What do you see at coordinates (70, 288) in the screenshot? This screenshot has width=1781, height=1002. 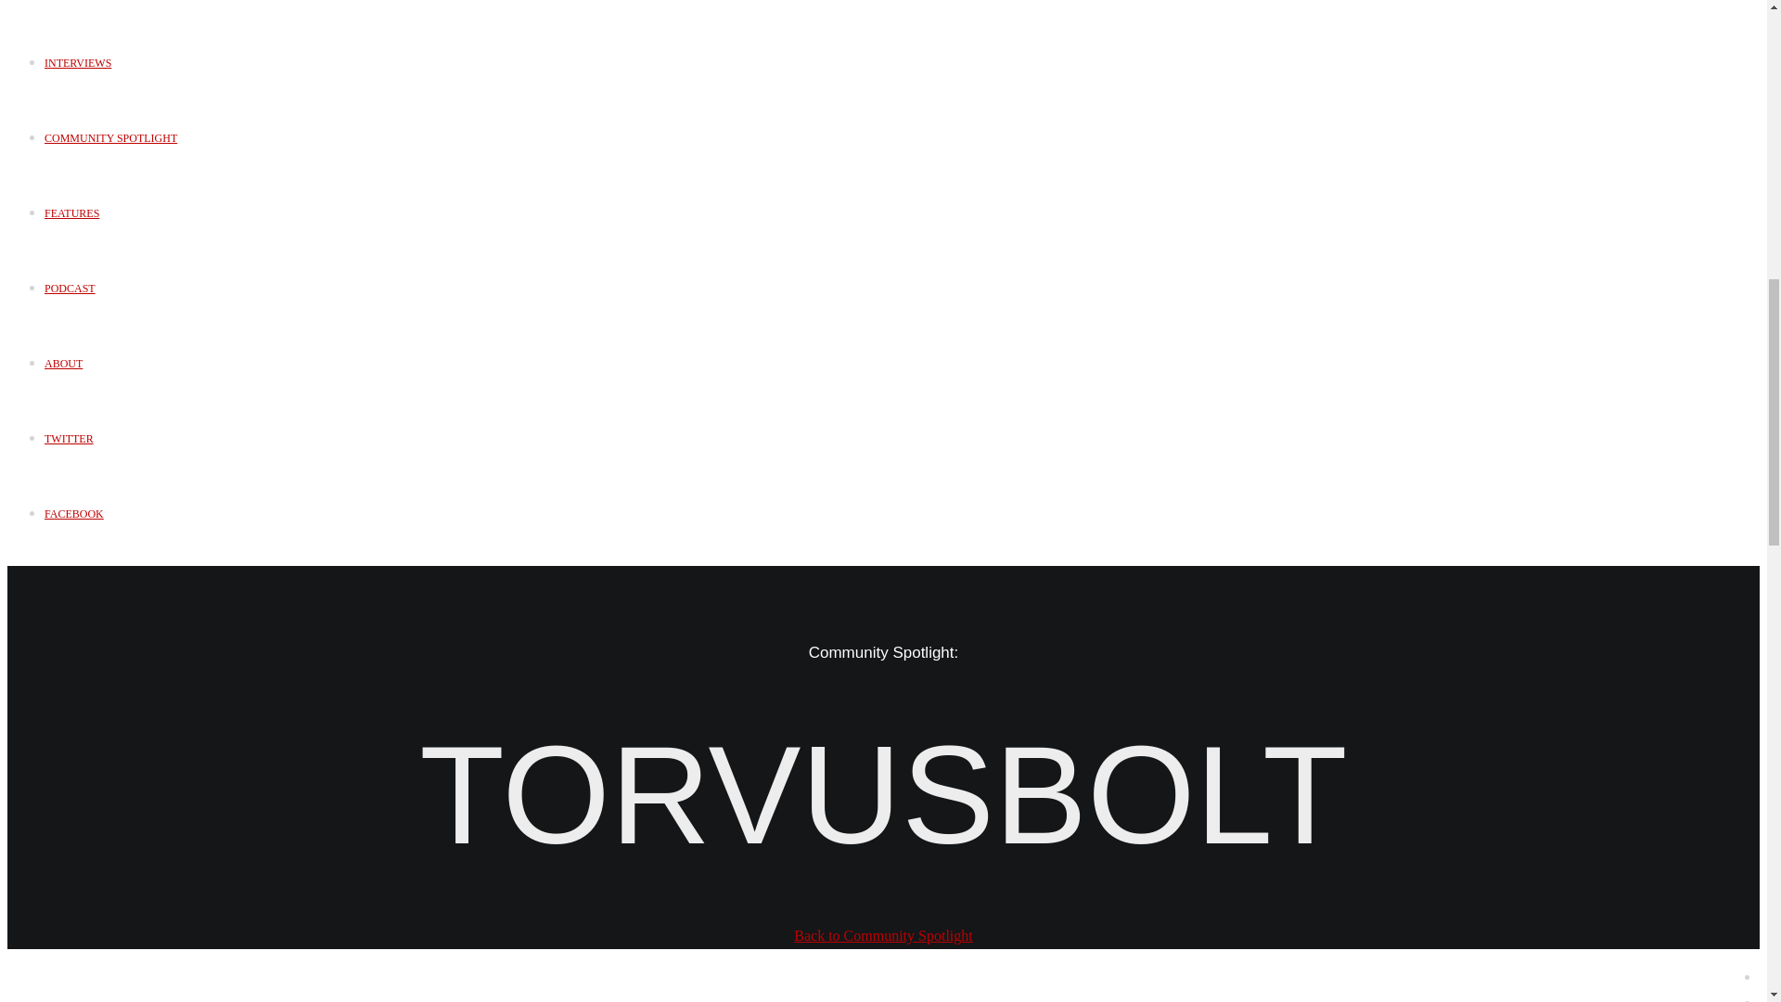 I see `PODCAST` at bounding box center [70, 288].